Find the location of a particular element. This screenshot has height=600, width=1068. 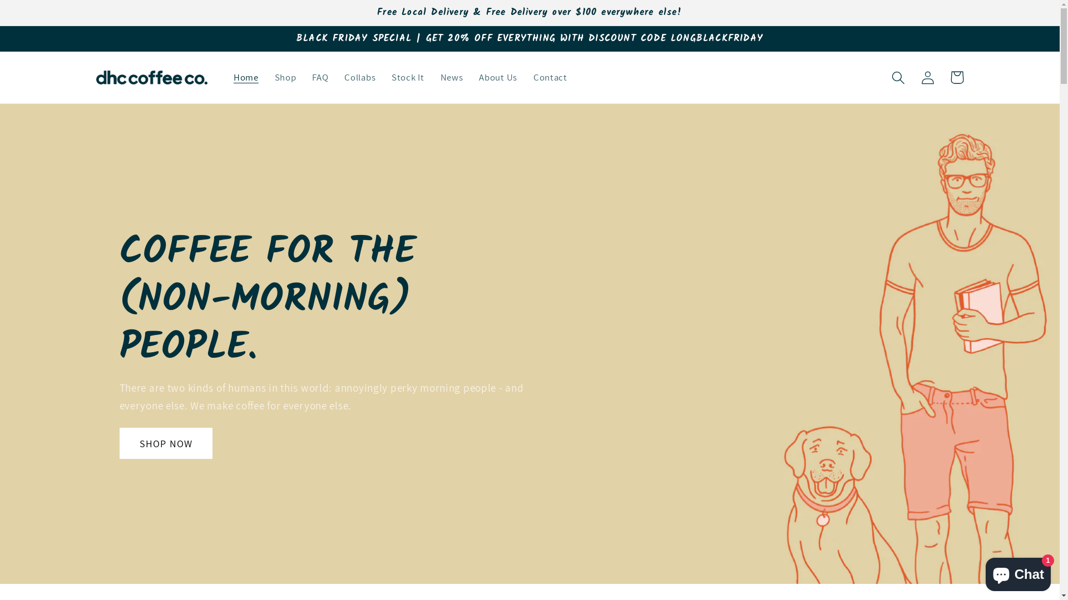

FAQ is located at coordinates (320, 78).